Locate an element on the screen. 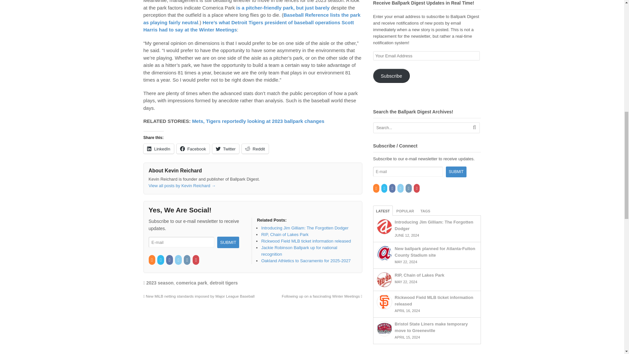 This screenshot has width=629, height=354. Click to share on Reddit is located at coordinates (255, 148).